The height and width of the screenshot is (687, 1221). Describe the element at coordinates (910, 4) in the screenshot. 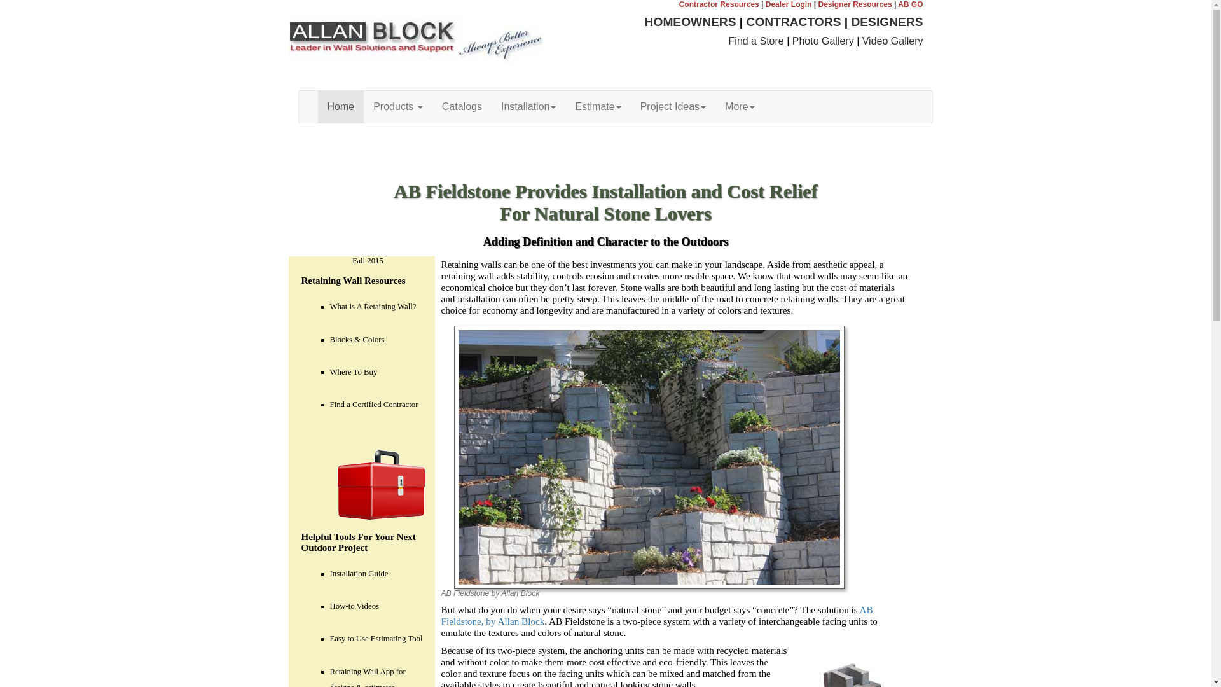

I see `AB GO` at that location.